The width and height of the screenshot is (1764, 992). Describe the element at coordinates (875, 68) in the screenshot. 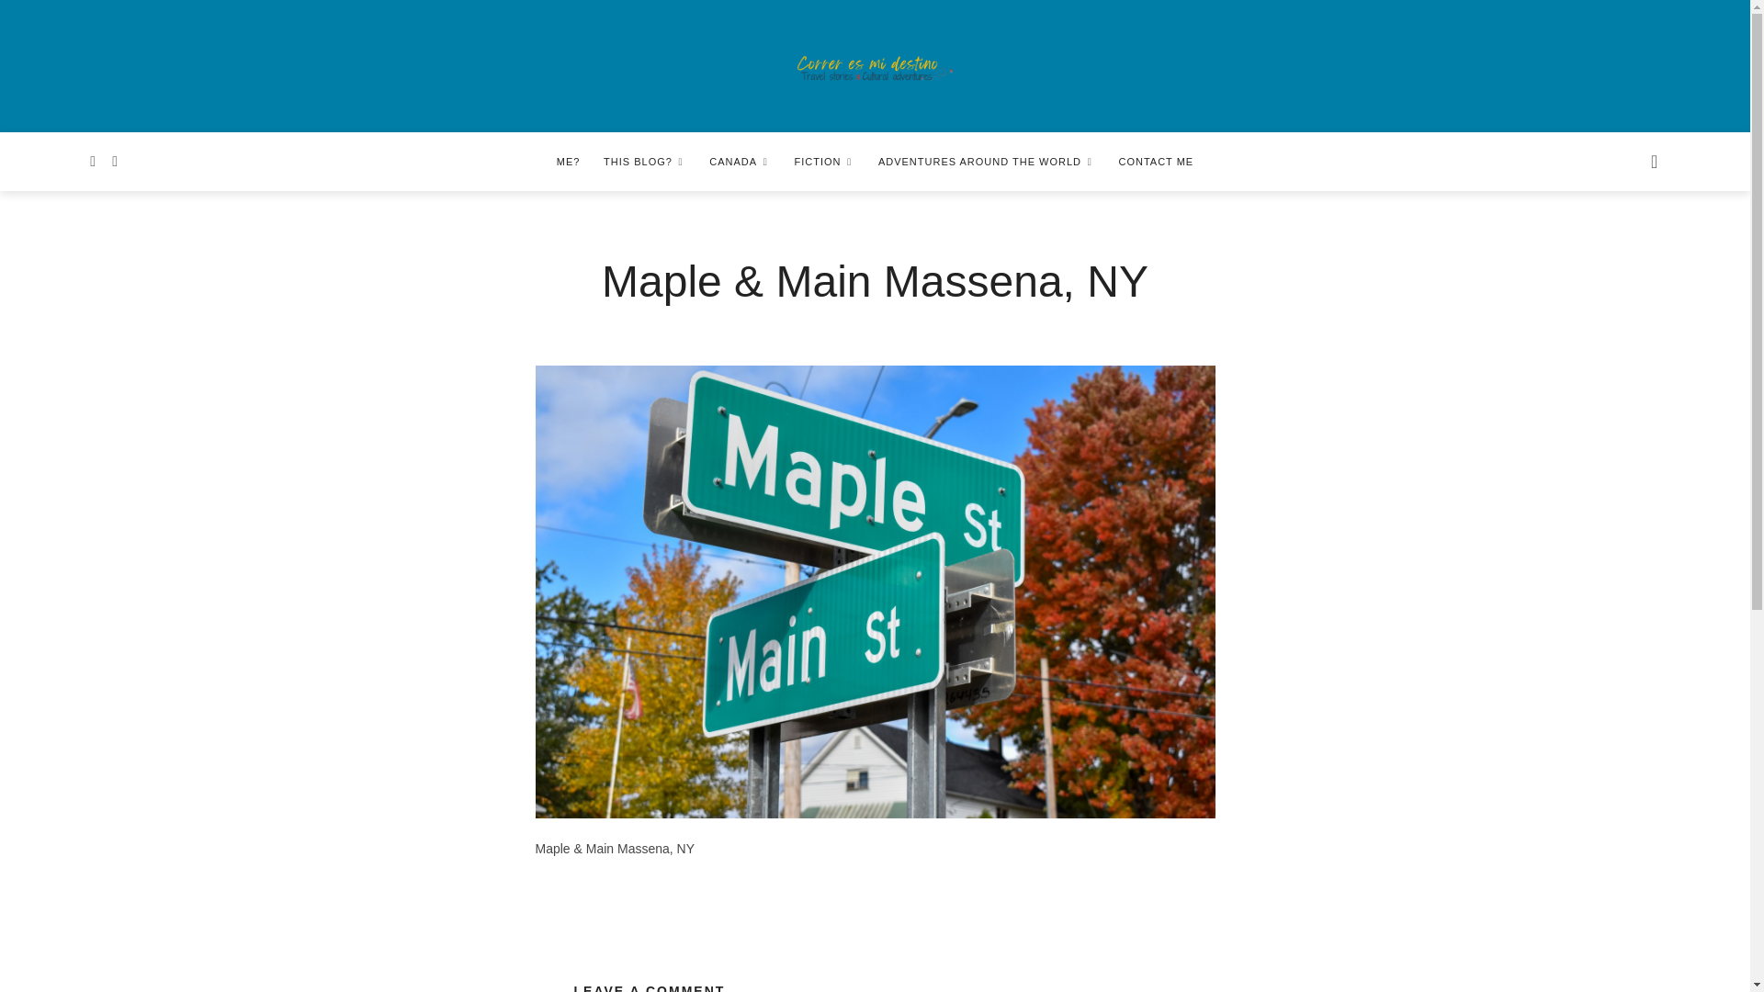

I see `Correr Es Mi Destino` at that location.